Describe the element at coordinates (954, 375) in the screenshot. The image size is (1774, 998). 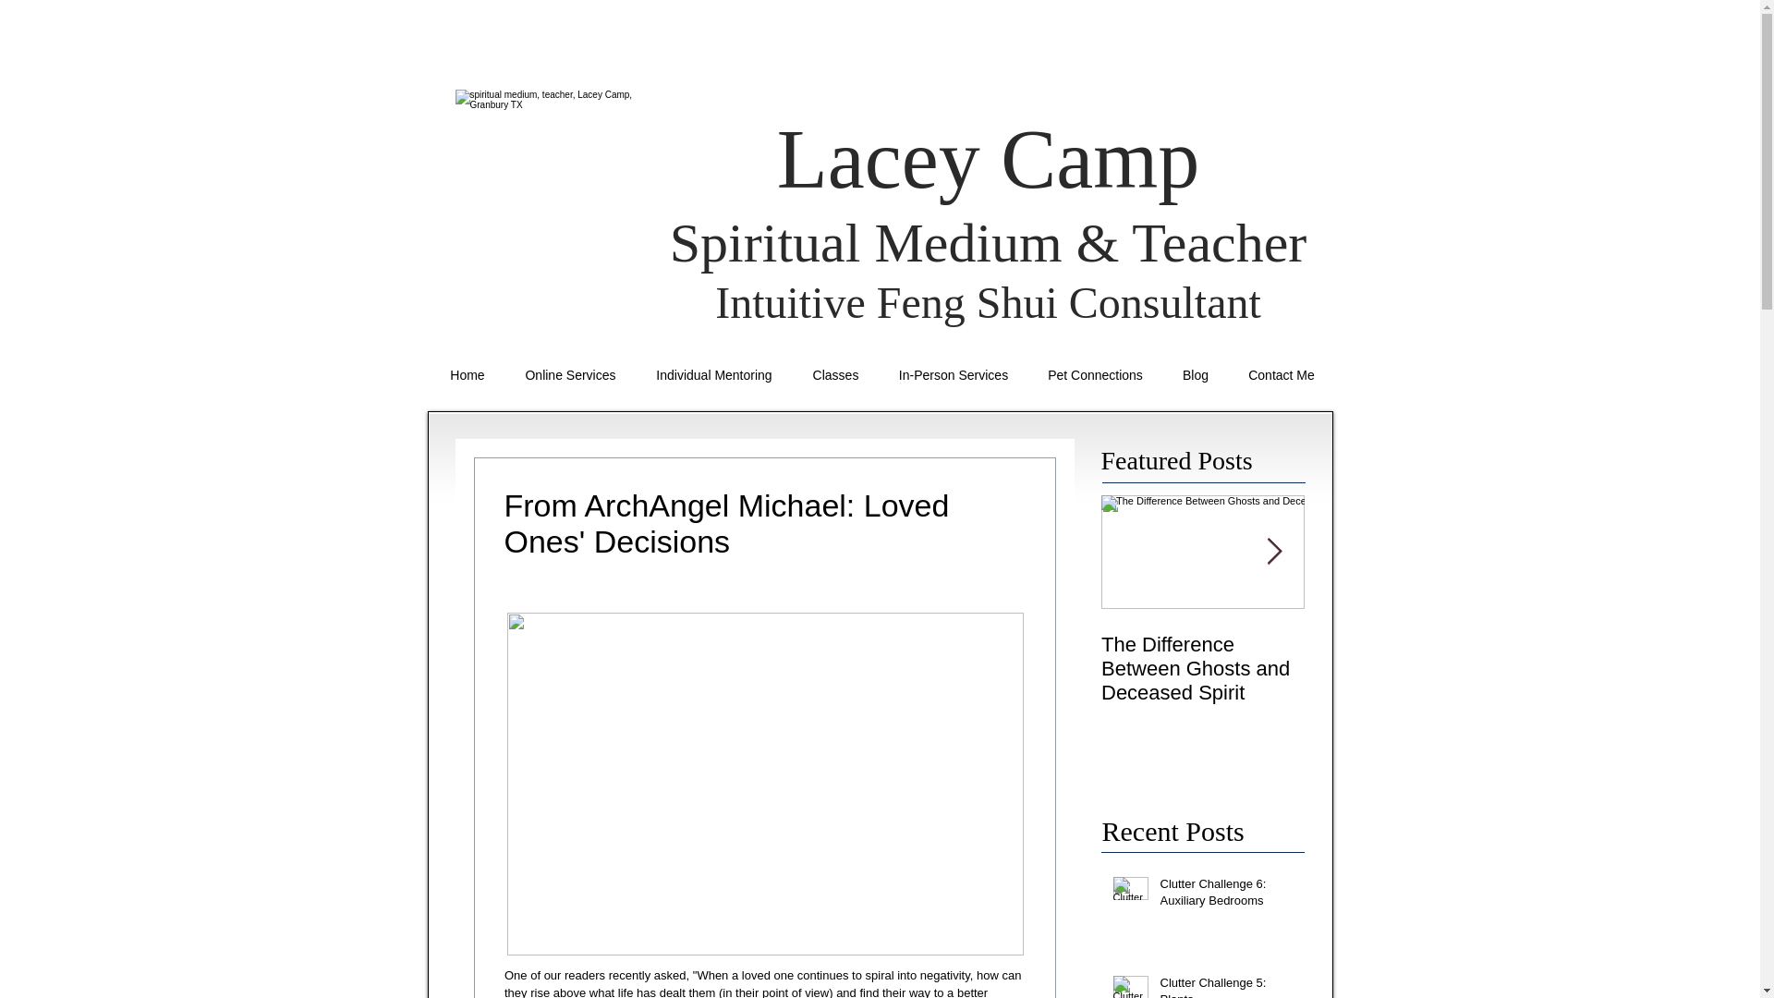
I see `In-Person Services` at that location.